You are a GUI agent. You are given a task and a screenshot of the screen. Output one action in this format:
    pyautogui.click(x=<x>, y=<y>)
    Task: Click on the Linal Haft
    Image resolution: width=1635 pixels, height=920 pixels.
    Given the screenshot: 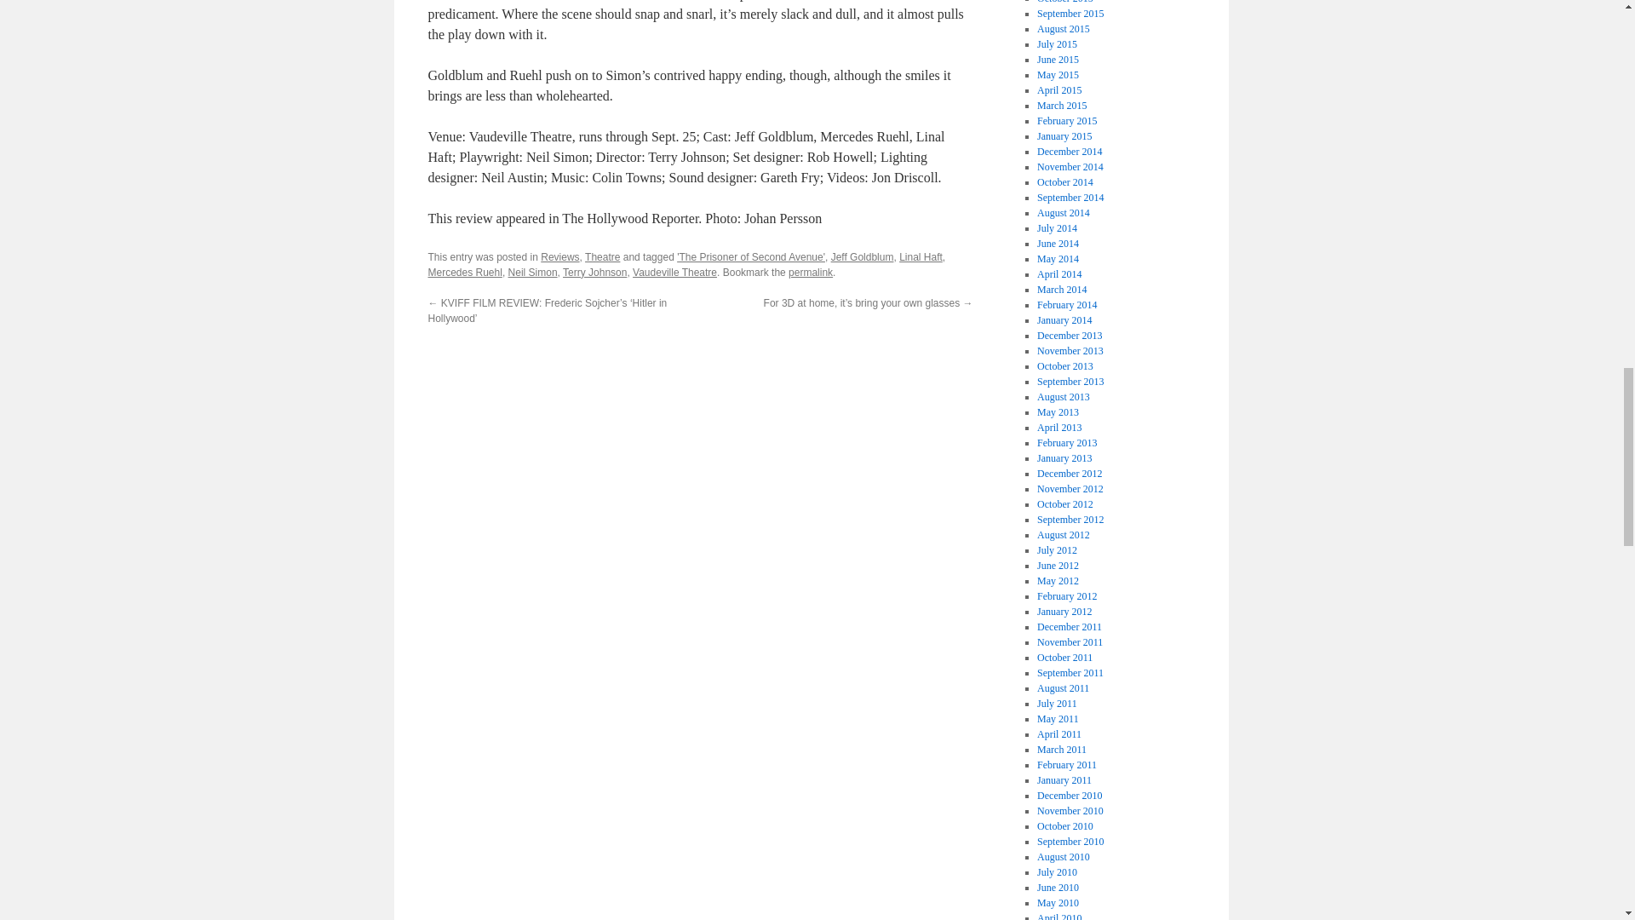 What is the action you would take?
    pyautogui.click(x=921, y=256)
    